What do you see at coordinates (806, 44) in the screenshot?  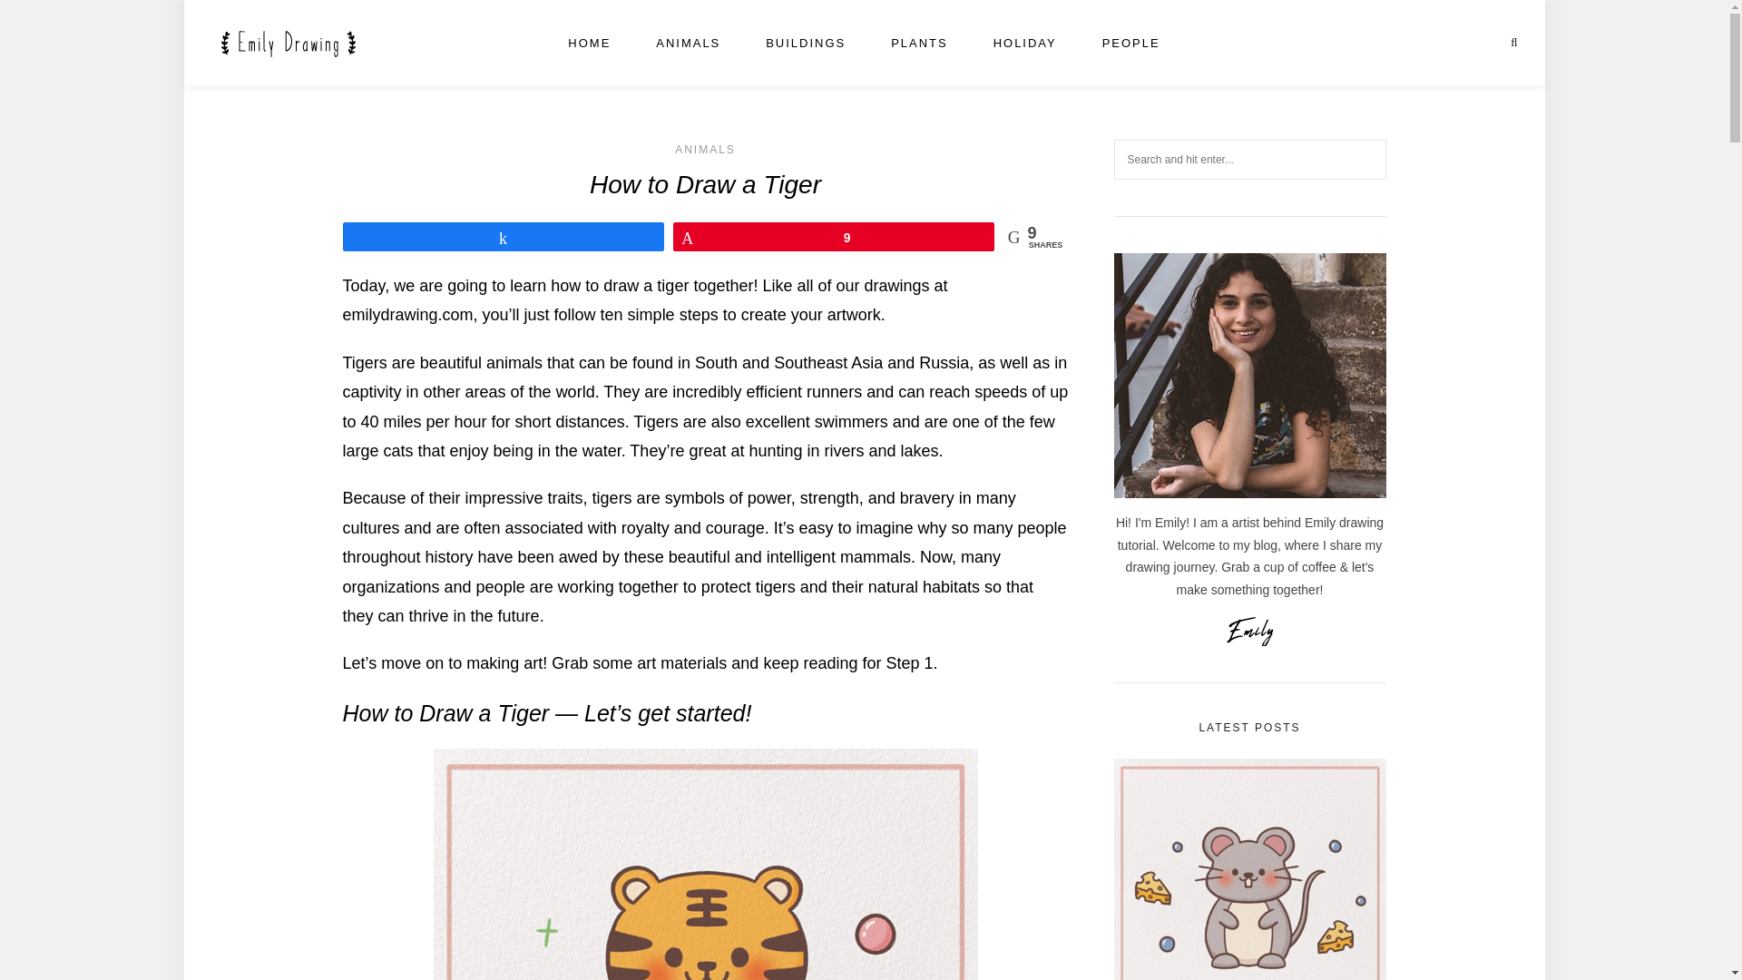 I see `BUILDINGS` at bounding box center [806, 44].